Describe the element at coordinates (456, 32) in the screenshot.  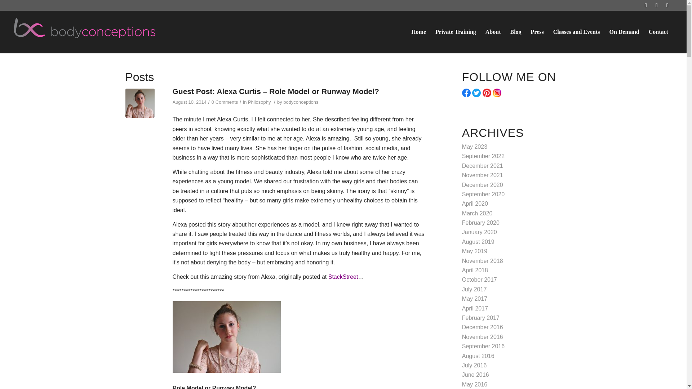
I see `Private Training` at that location.